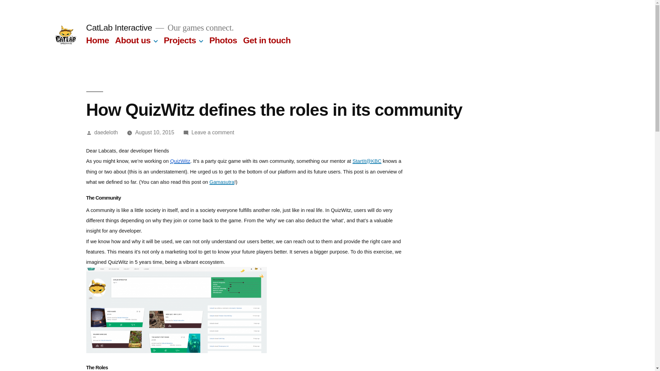 The height and width of the screenshot is (371, 660). I want to click on About us, so click(133, 40).